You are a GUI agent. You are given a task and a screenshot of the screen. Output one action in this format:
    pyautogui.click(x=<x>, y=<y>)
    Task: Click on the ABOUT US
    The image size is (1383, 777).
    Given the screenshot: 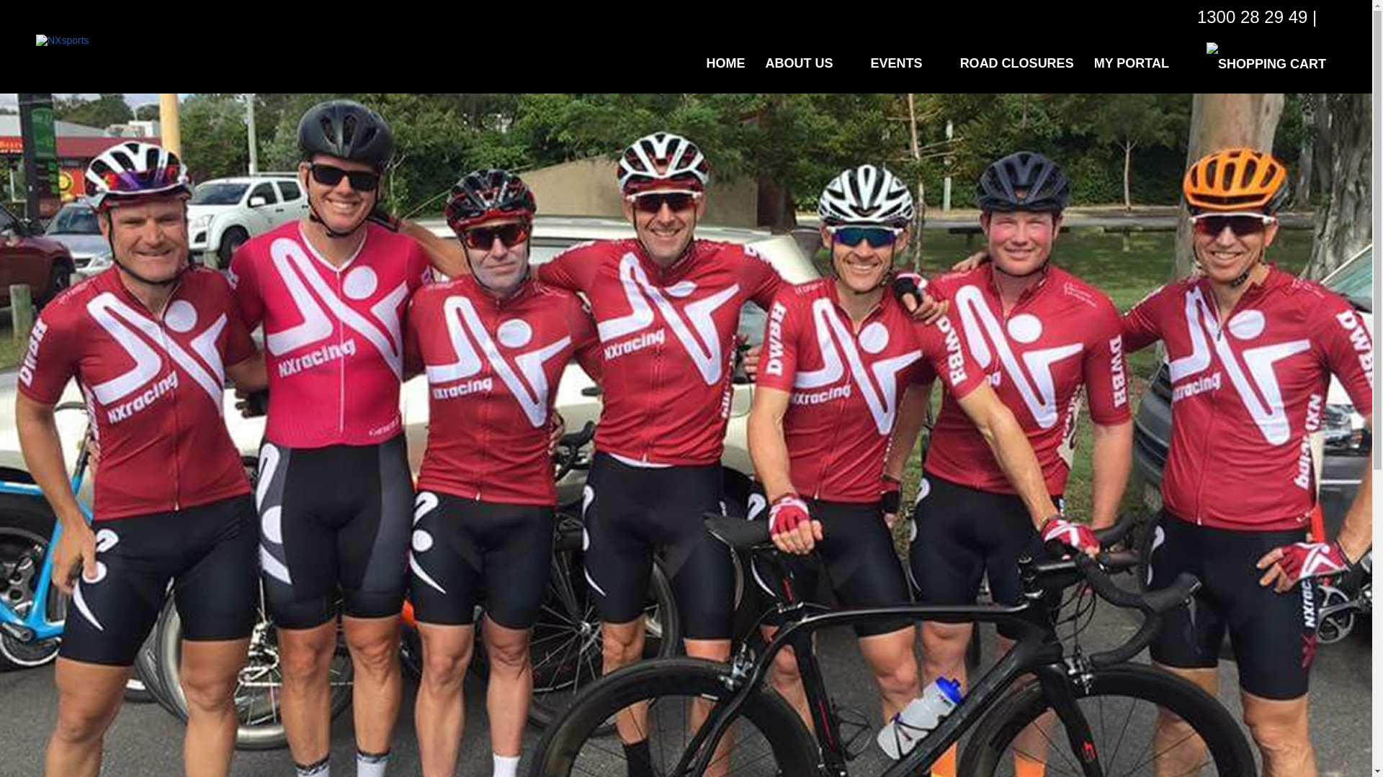 What is the action you would take?
    pyautogui.click(x=807, y=63)
    